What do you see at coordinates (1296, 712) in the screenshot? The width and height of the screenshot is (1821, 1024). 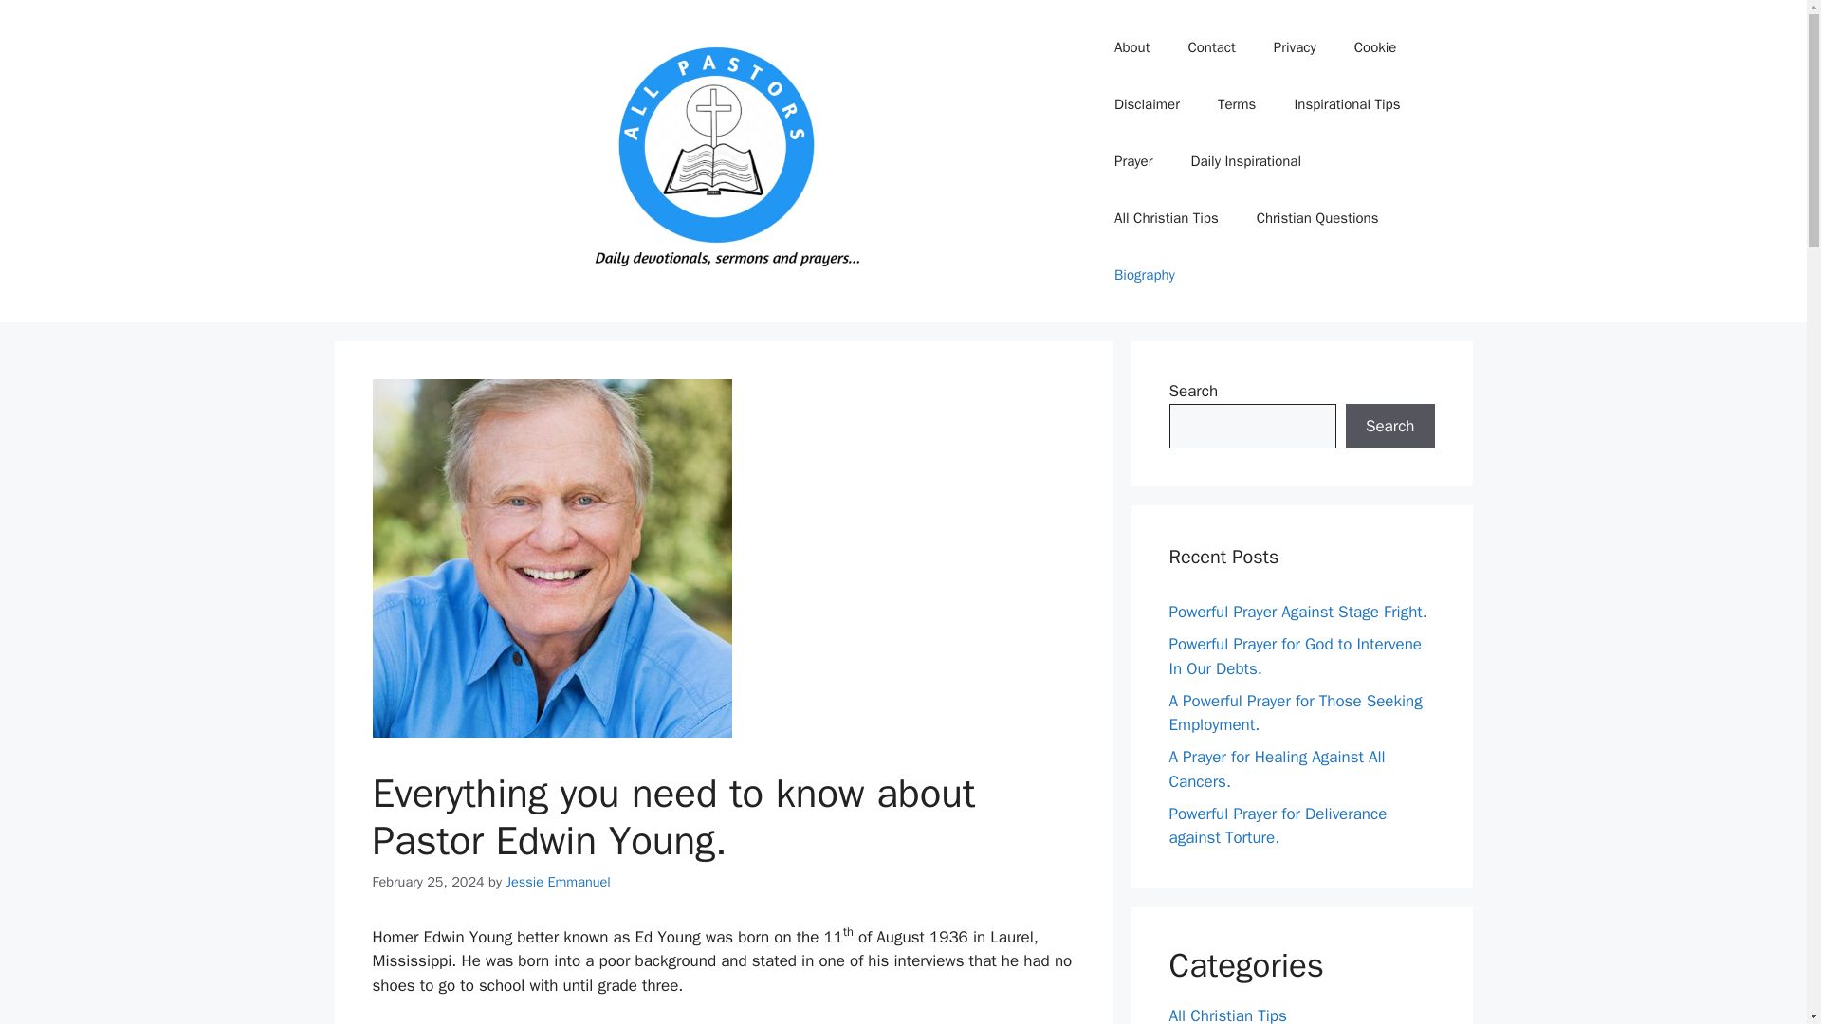 I see `A Powerful Prayer for Those Seeking Employment.` at bounding box center [1296, 712].